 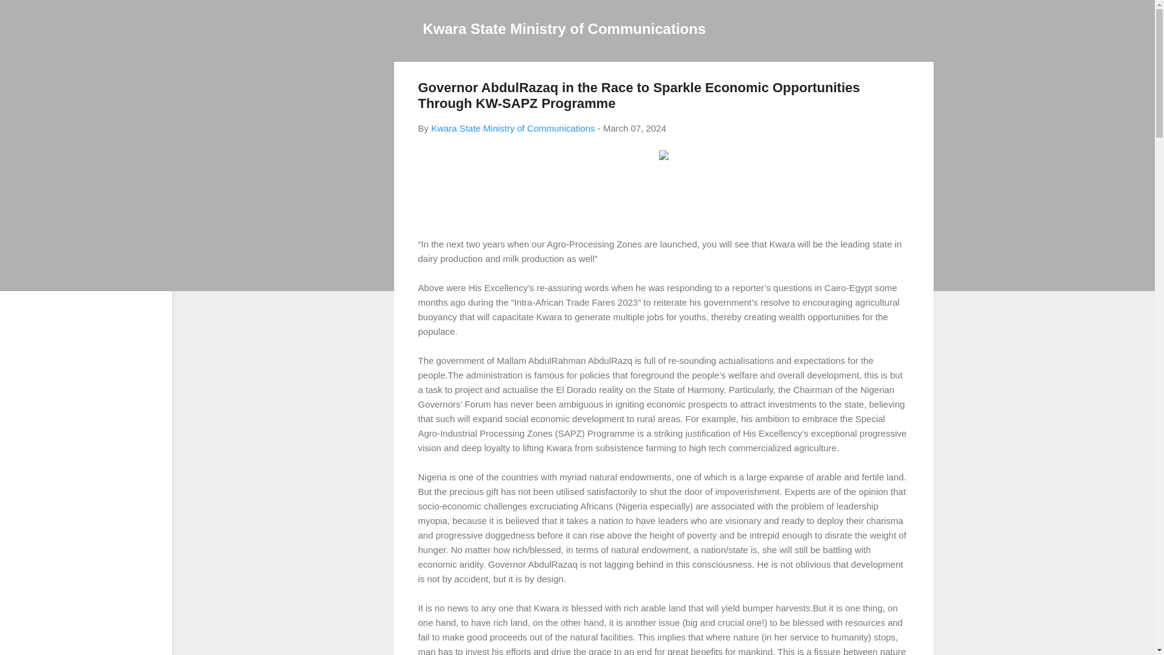 I want to click on Kwara State Ministry of Communications, so click(x=565, y=28).